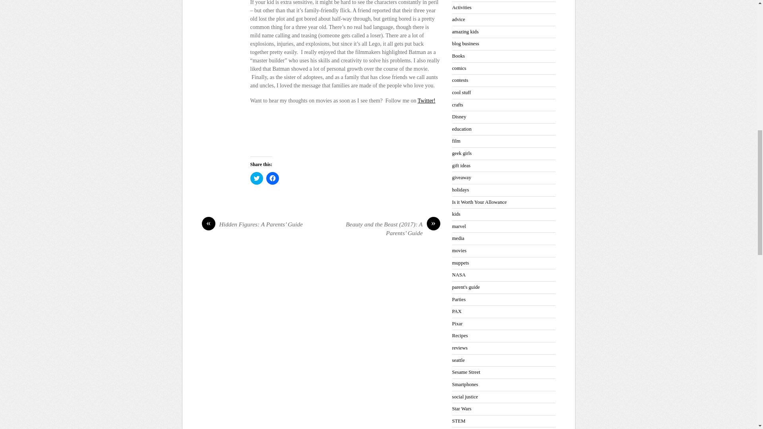 The image size is (763, 429). Describe the element at coordinates (273, 178) in the screenshot. I see `Click to share on Facebook` at that location.